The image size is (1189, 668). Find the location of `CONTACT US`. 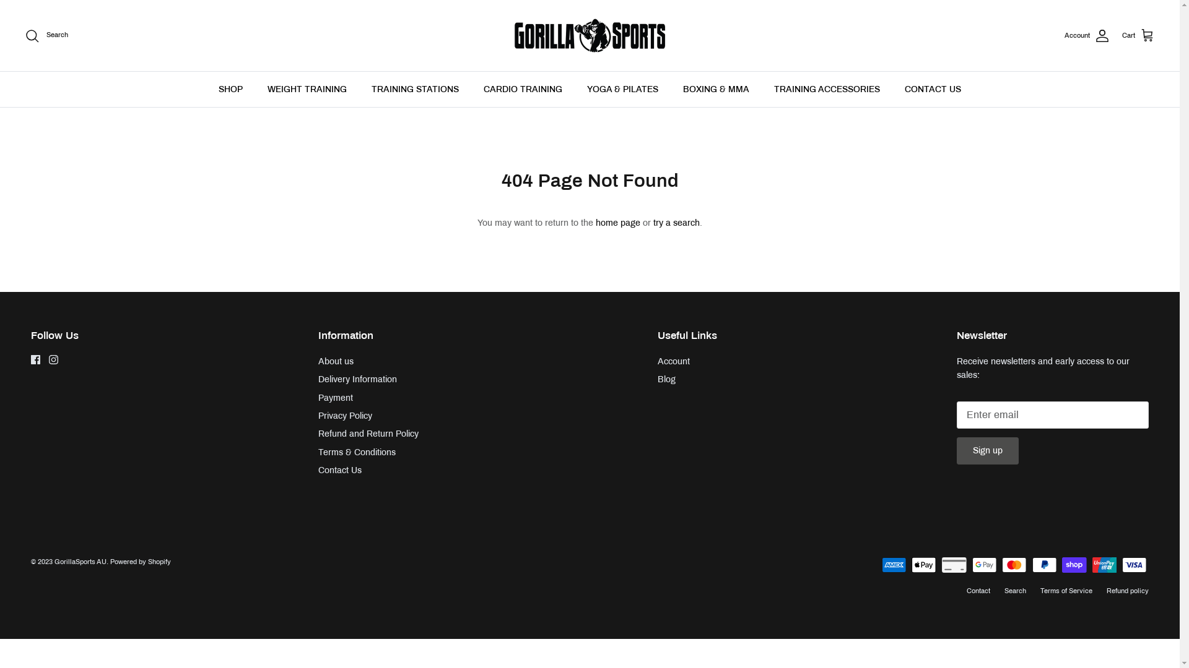

CONTACT US is located at coordinates (933, 89).